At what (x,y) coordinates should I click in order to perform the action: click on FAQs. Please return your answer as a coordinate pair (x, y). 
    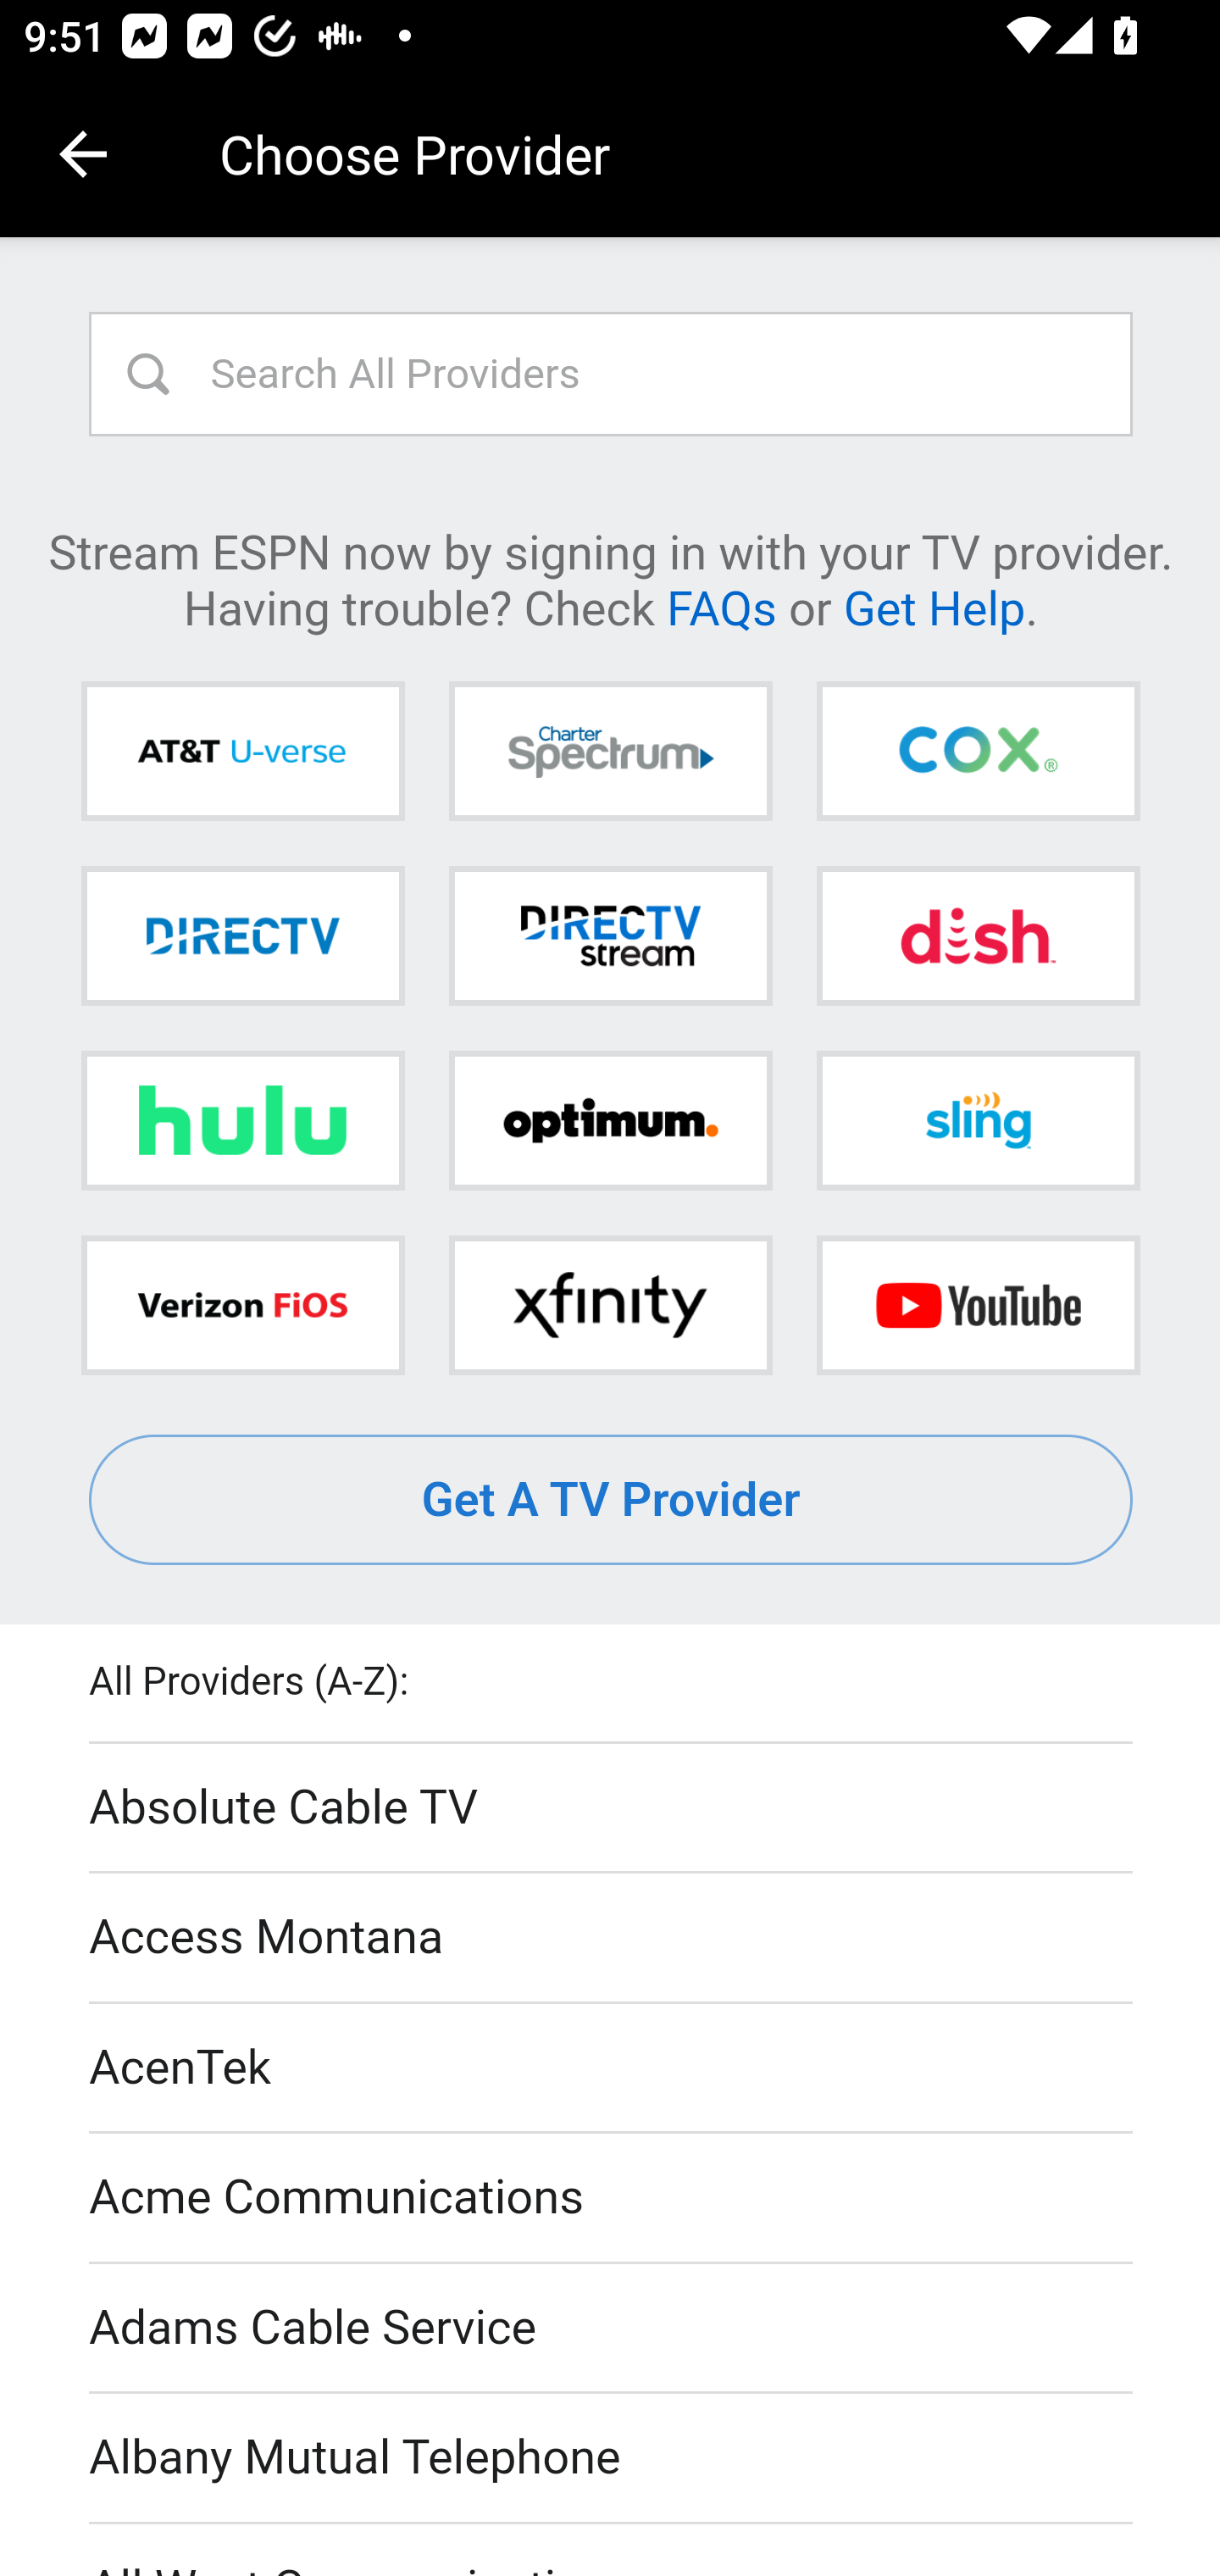
    Looking at the image, I should click on (720, 606).